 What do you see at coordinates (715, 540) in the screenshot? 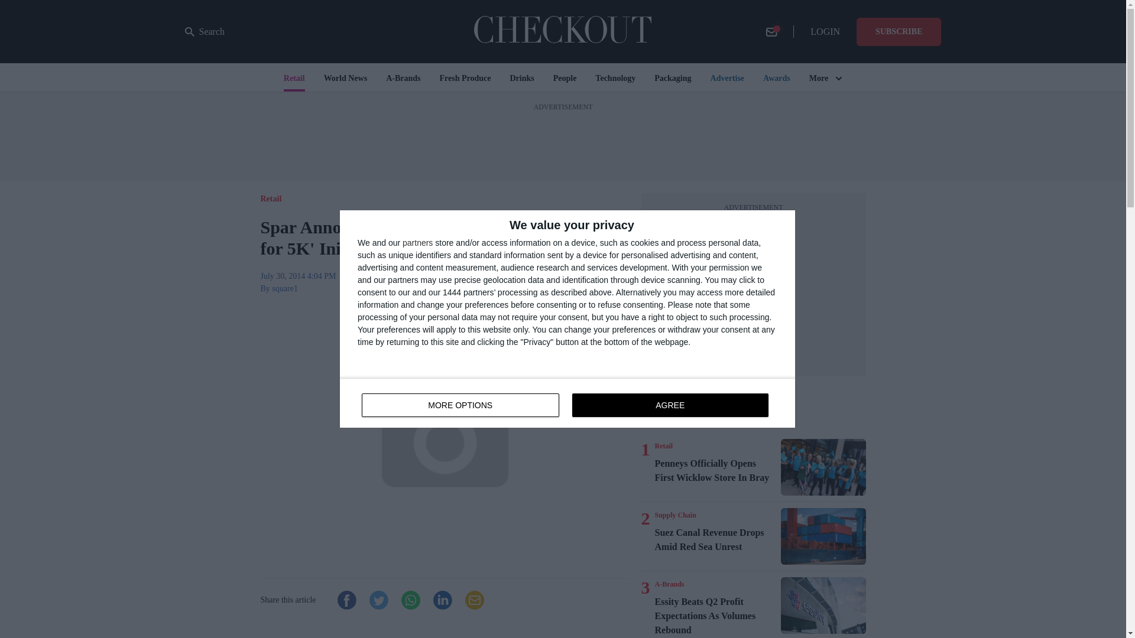
I see `Suez Canal Revenue Drops Amid Red Sea Unrest` at bounding box center [715, 540].